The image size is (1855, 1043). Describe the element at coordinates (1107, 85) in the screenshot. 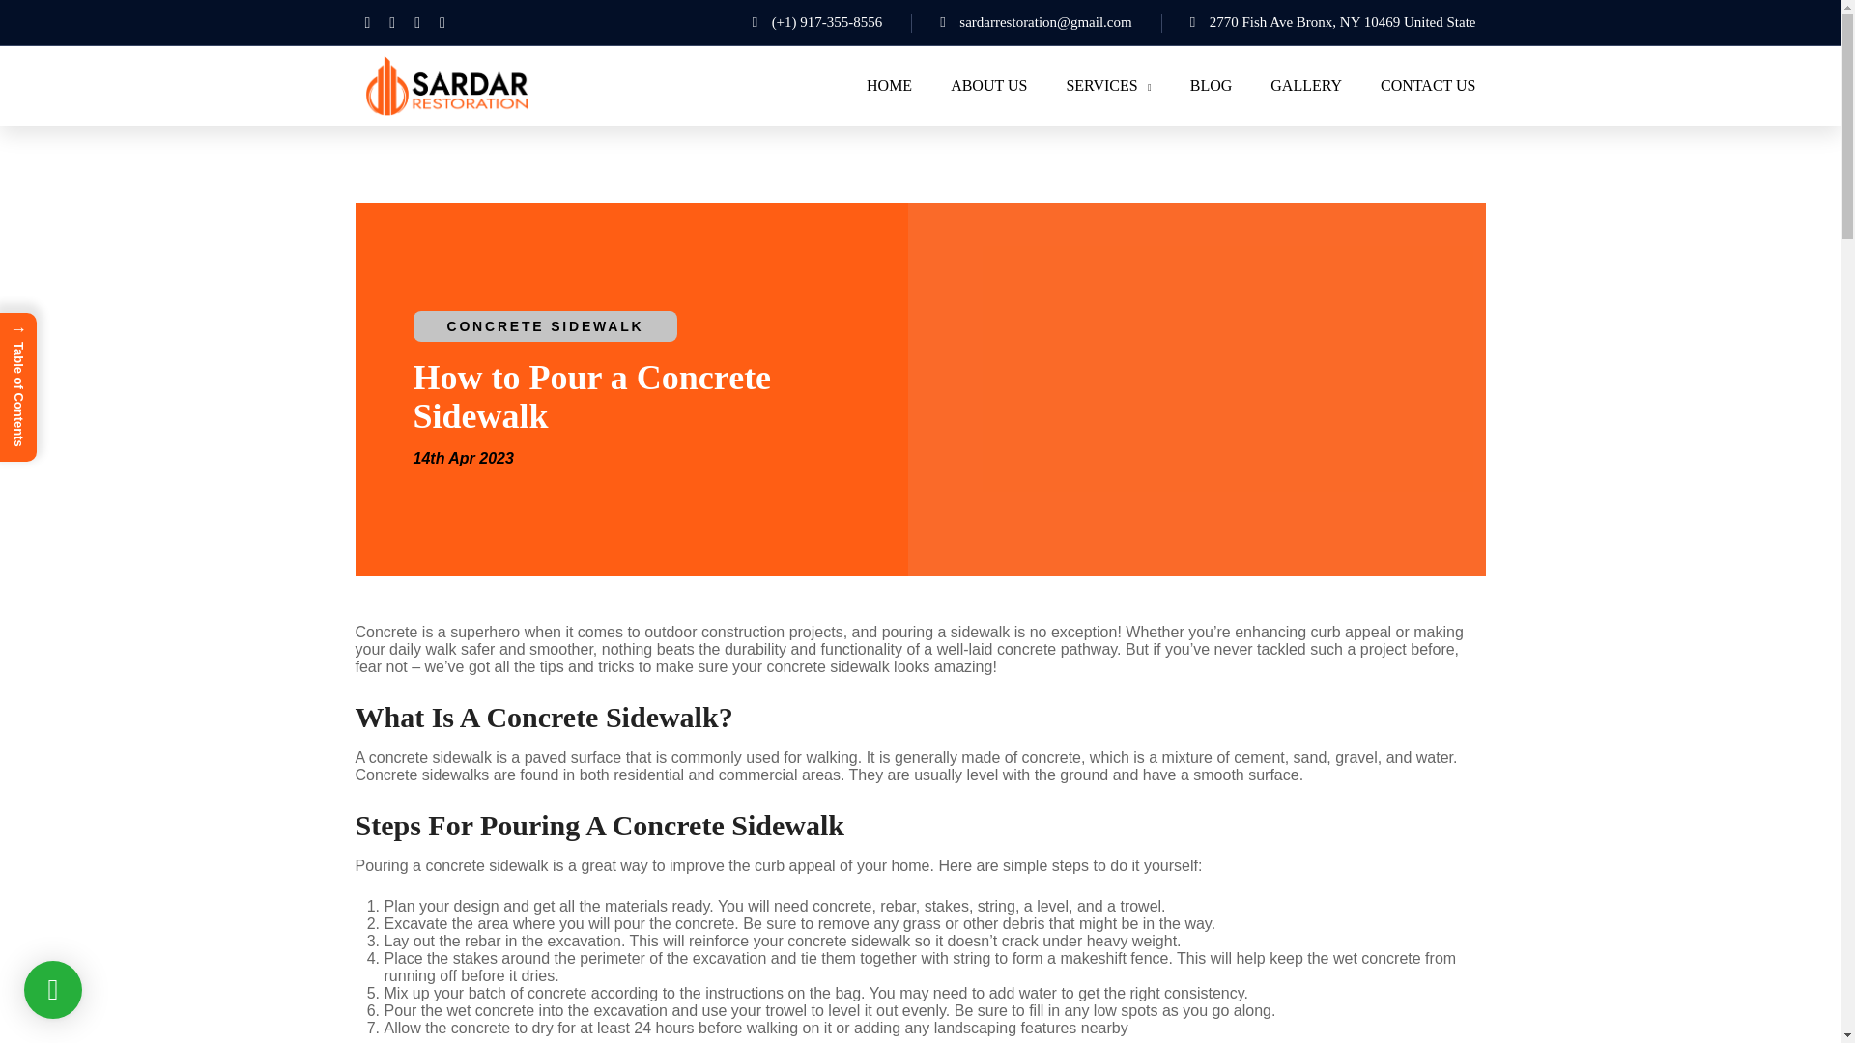

I see `SERVICES` at that location.